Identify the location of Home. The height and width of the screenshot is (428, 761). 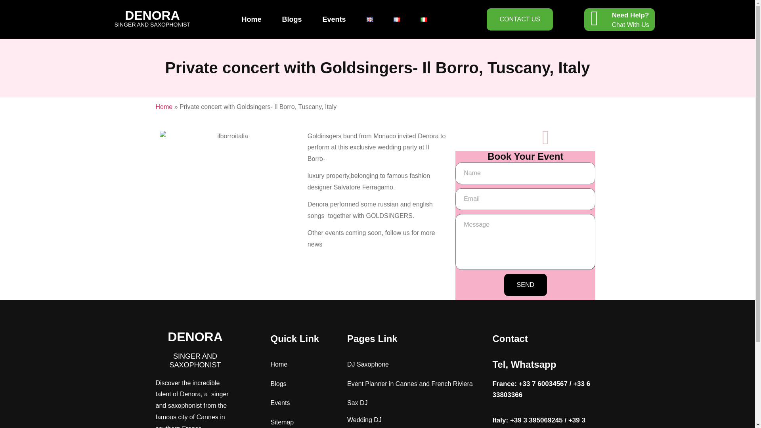
(279, 364).